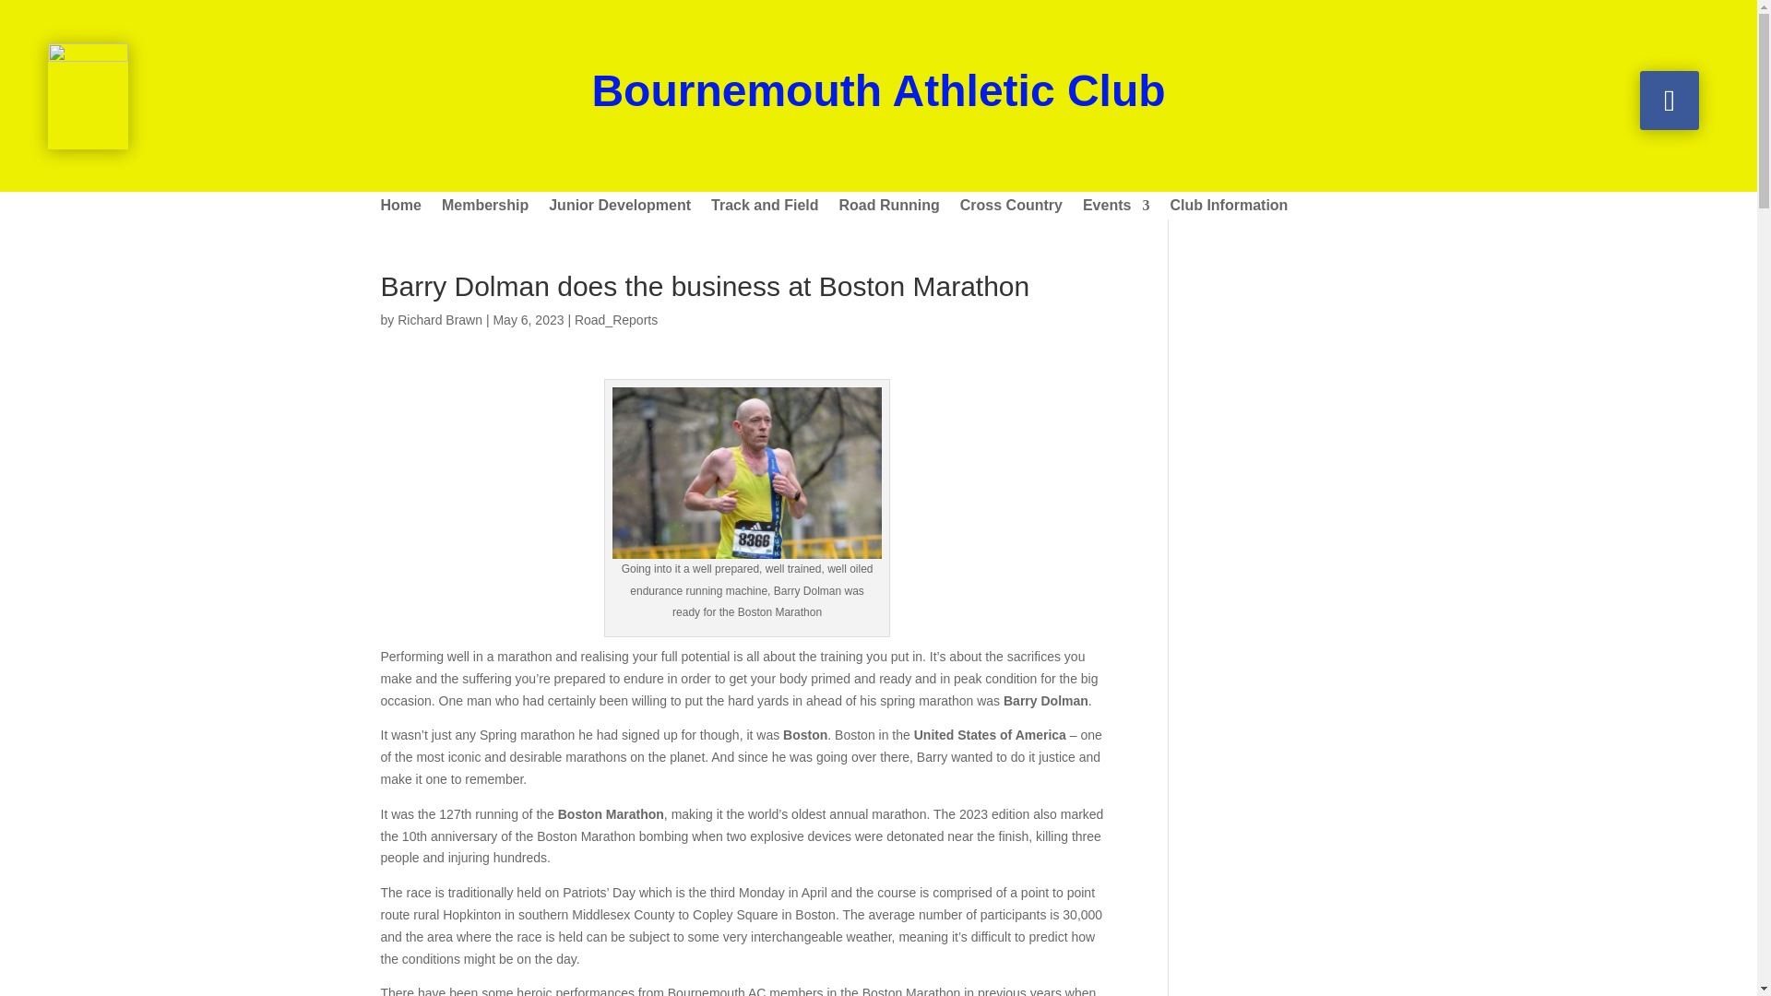 This screenshot has width=1771, height=996. Describe the element at coordinates (439, 320) in the screenshot. I see `Richard Brawn` at that location.